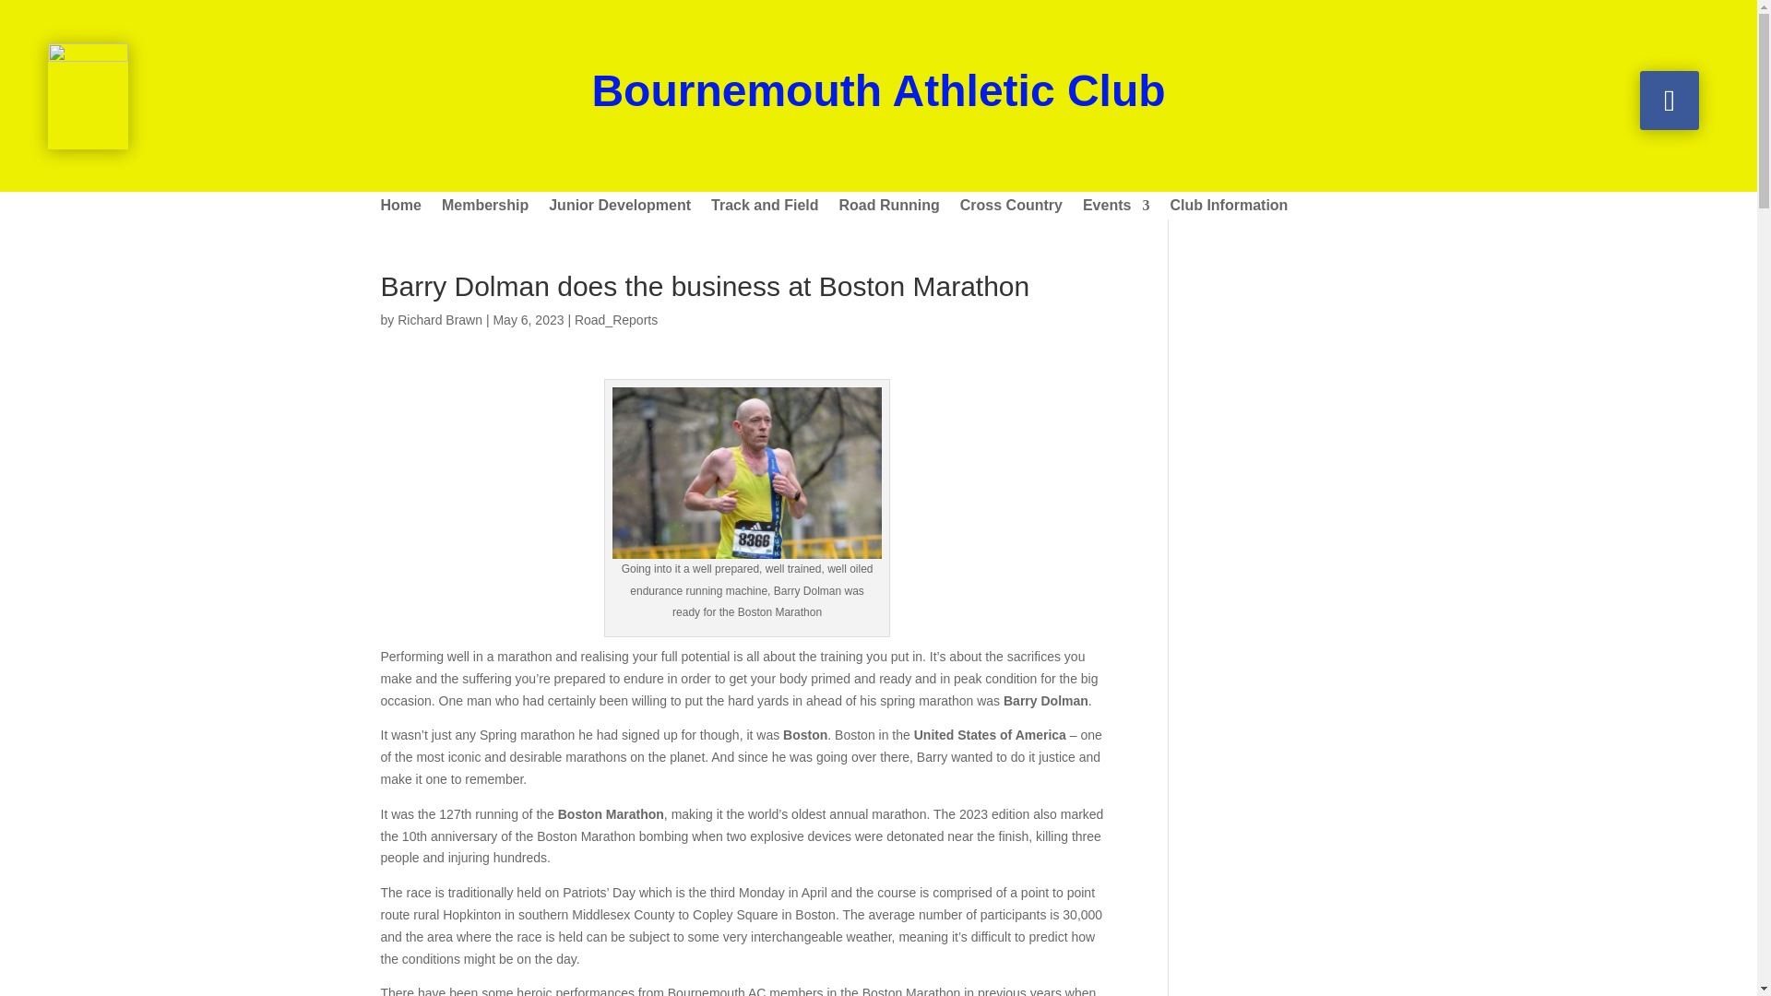 This screenshot has width=1771, height=996. Describe the element at coordinates (439, 320) in the screenshot. I see `Richard Brawn` at that location.